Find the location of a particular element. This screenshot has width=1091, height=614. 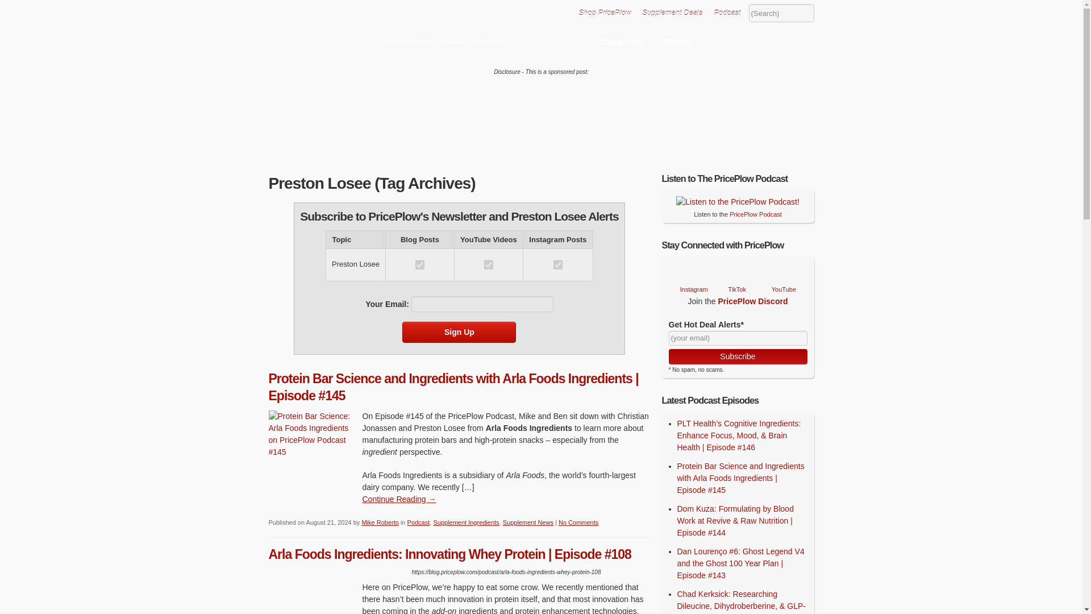

Podcast is located at coordinates (418, 522).